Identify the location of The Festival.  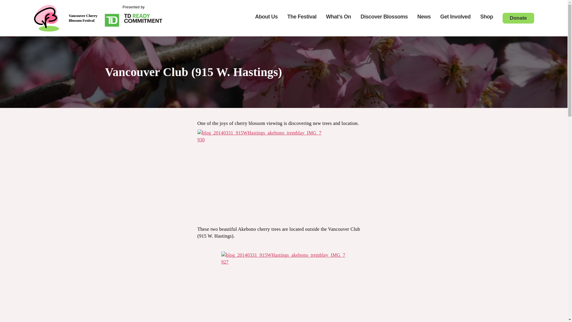
(301, 17).